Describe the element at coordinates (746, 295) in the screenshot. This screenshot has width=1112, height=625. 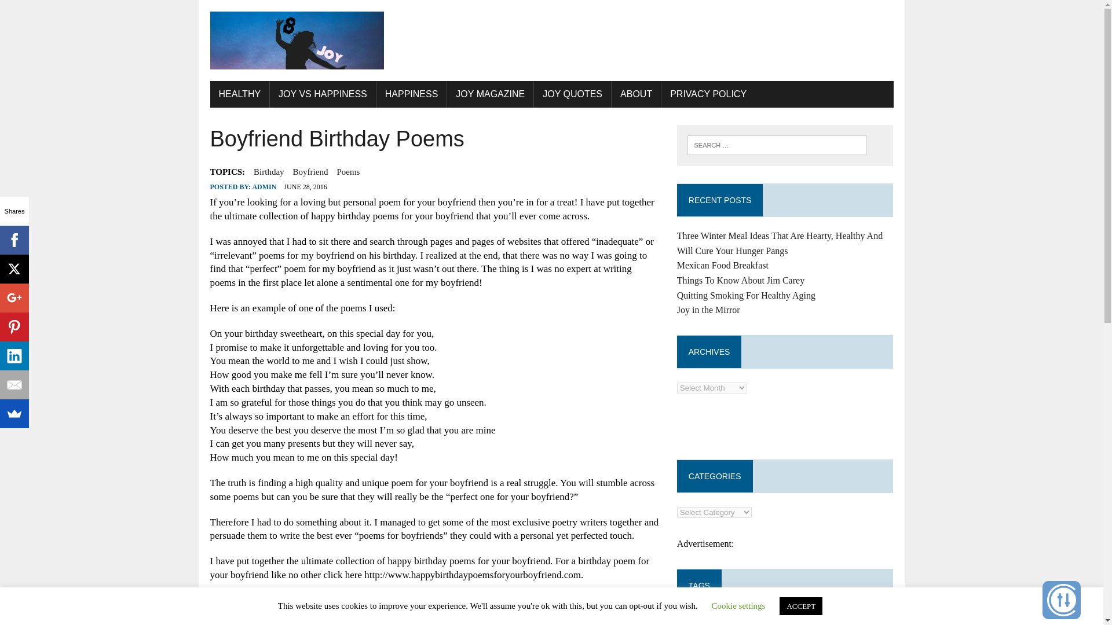
I see `Quitting Smoking For Healthy Aging` at that location.